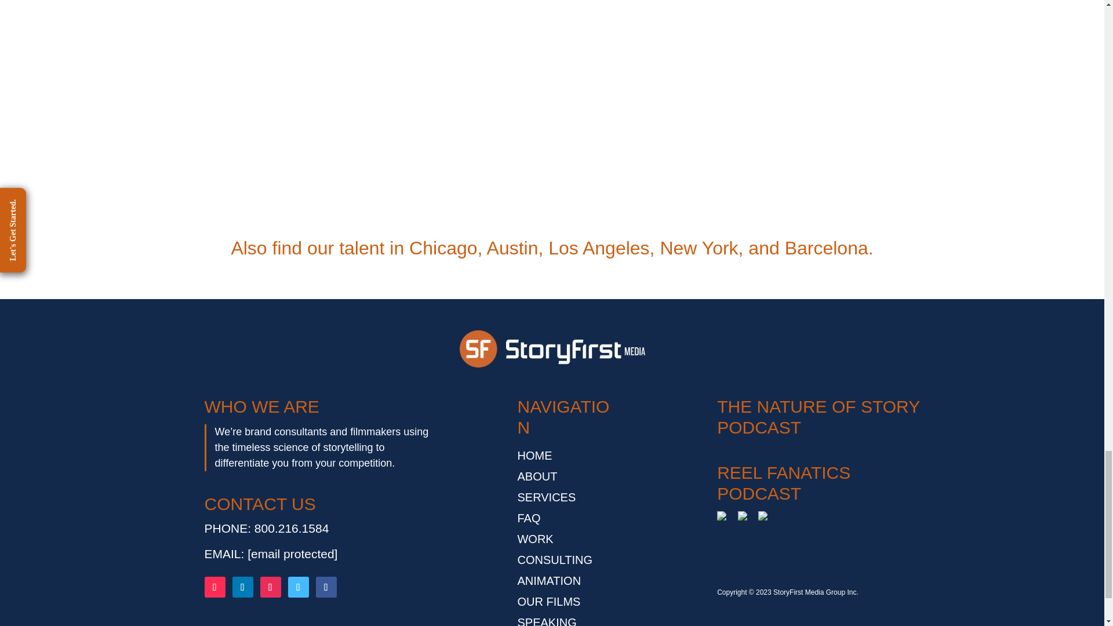  What do you see at coordinates (291, 528) in the screenshot?
I see `800.216.1584` at bounding box center [291, 528].